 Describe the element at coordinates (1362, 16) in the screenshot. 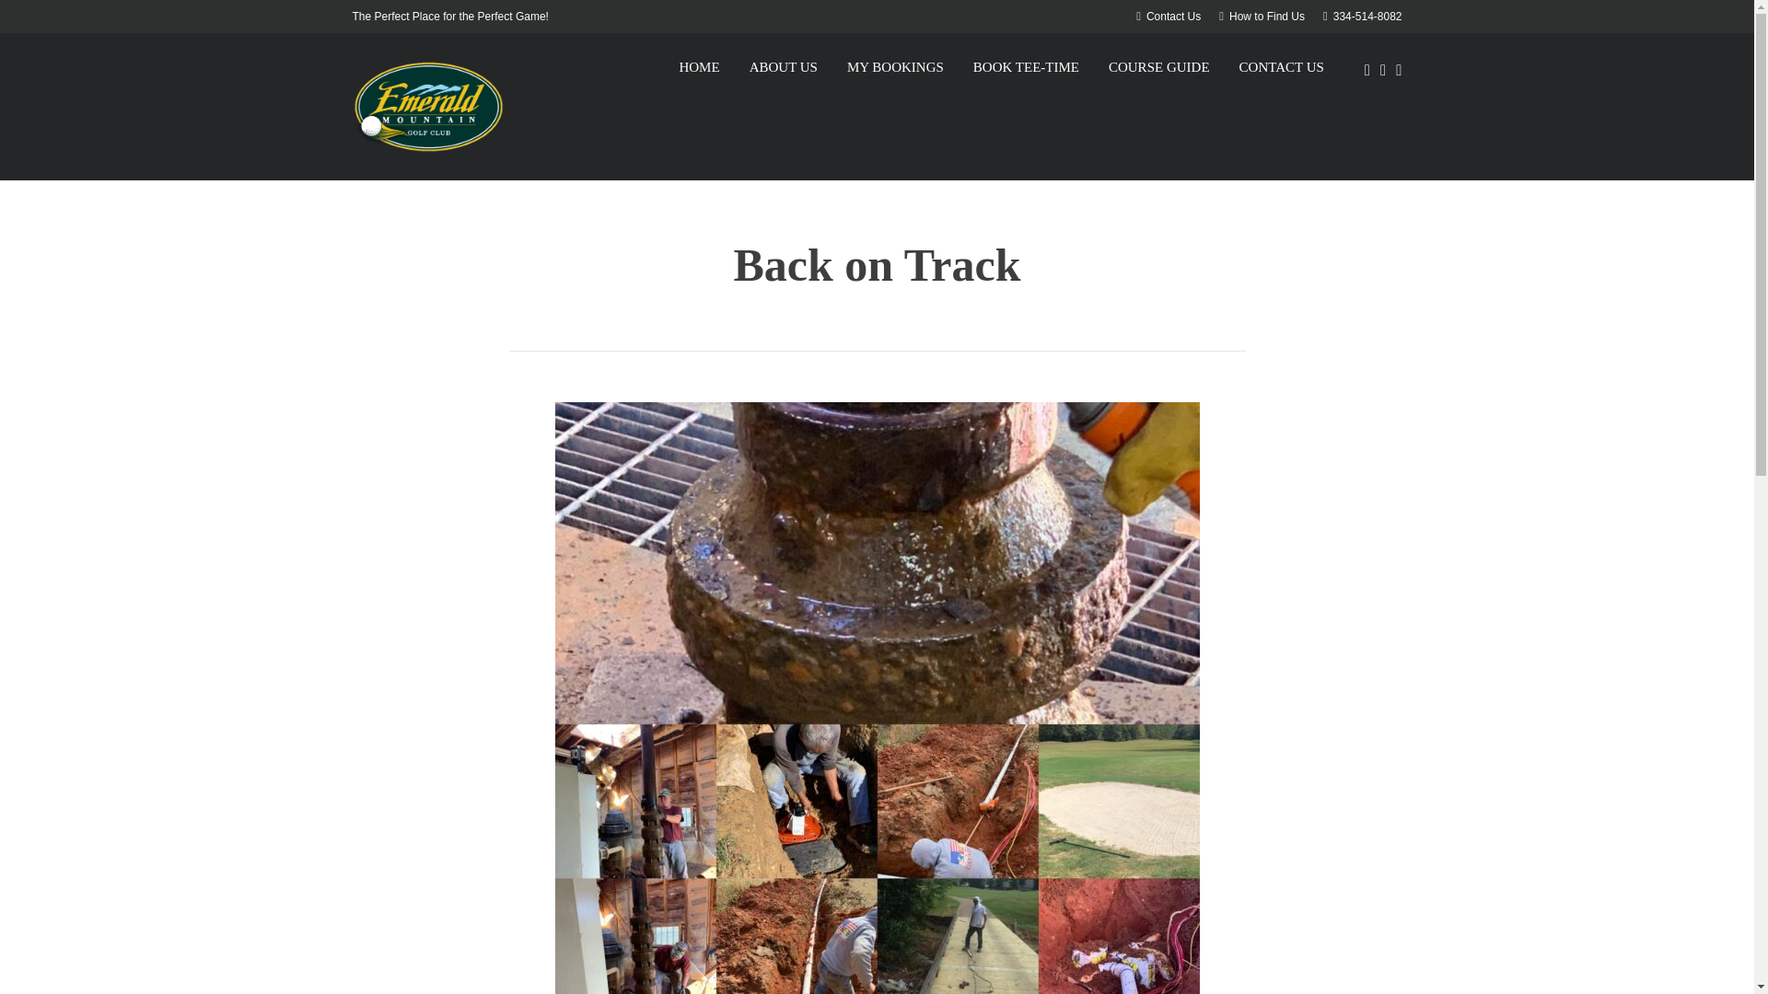

I see `334-514-8082` at that location.